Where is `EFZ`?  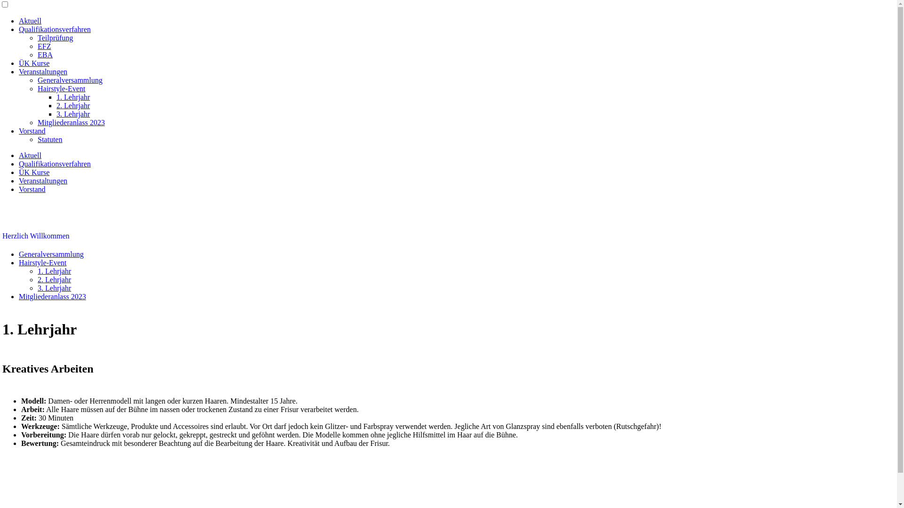
EFZ is located at coordinates (44, 46).